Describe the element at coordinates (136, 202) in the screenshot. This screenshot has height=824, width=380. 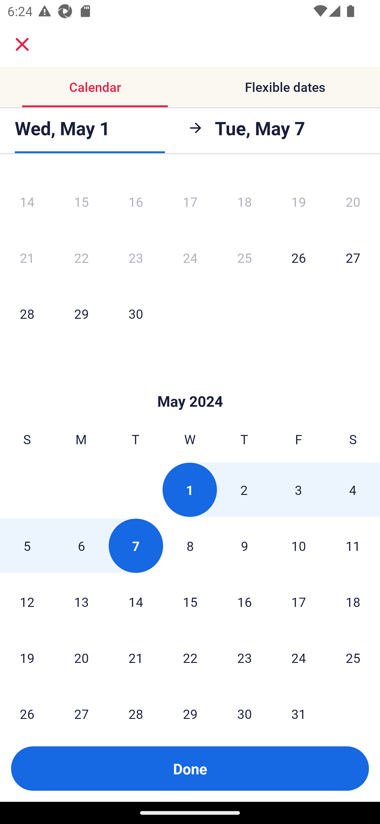
I see `16 Tuesday, April 16, 2024` at that location.